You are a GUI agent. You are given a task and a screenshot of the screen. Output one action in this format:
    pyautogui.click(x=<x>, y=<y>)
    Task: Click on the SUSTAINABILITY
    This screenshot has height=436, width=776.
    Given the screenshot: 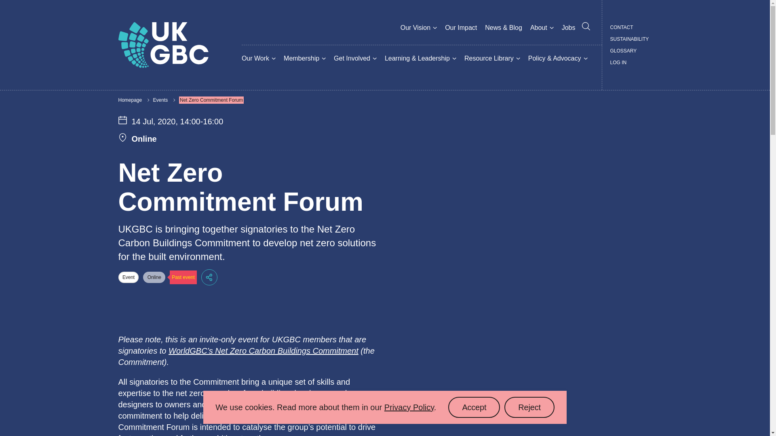 What is the action you would take?
    pyautogui.click(x=629, y=39)
    